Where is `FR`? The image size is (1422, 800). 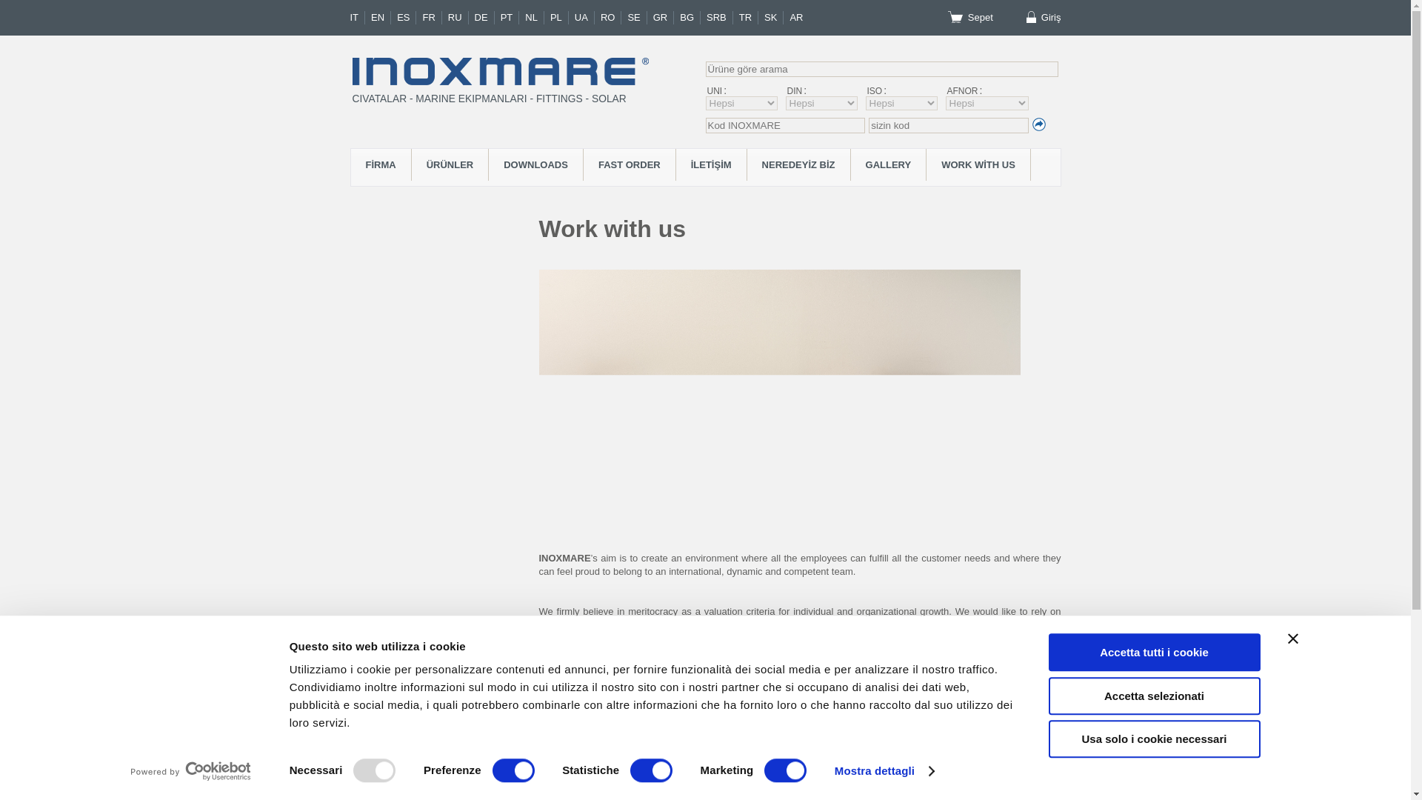 FR is located at coordinates (431, 18).